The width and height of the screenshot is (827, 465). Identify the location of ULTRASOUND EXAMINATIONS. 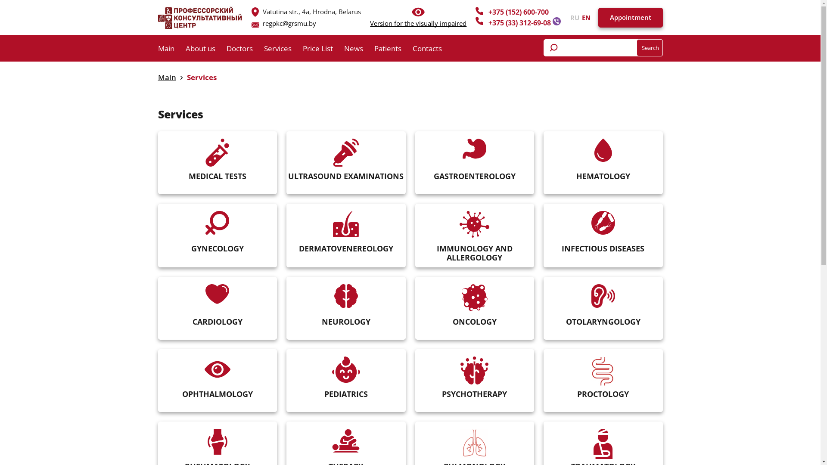
(346, 163).